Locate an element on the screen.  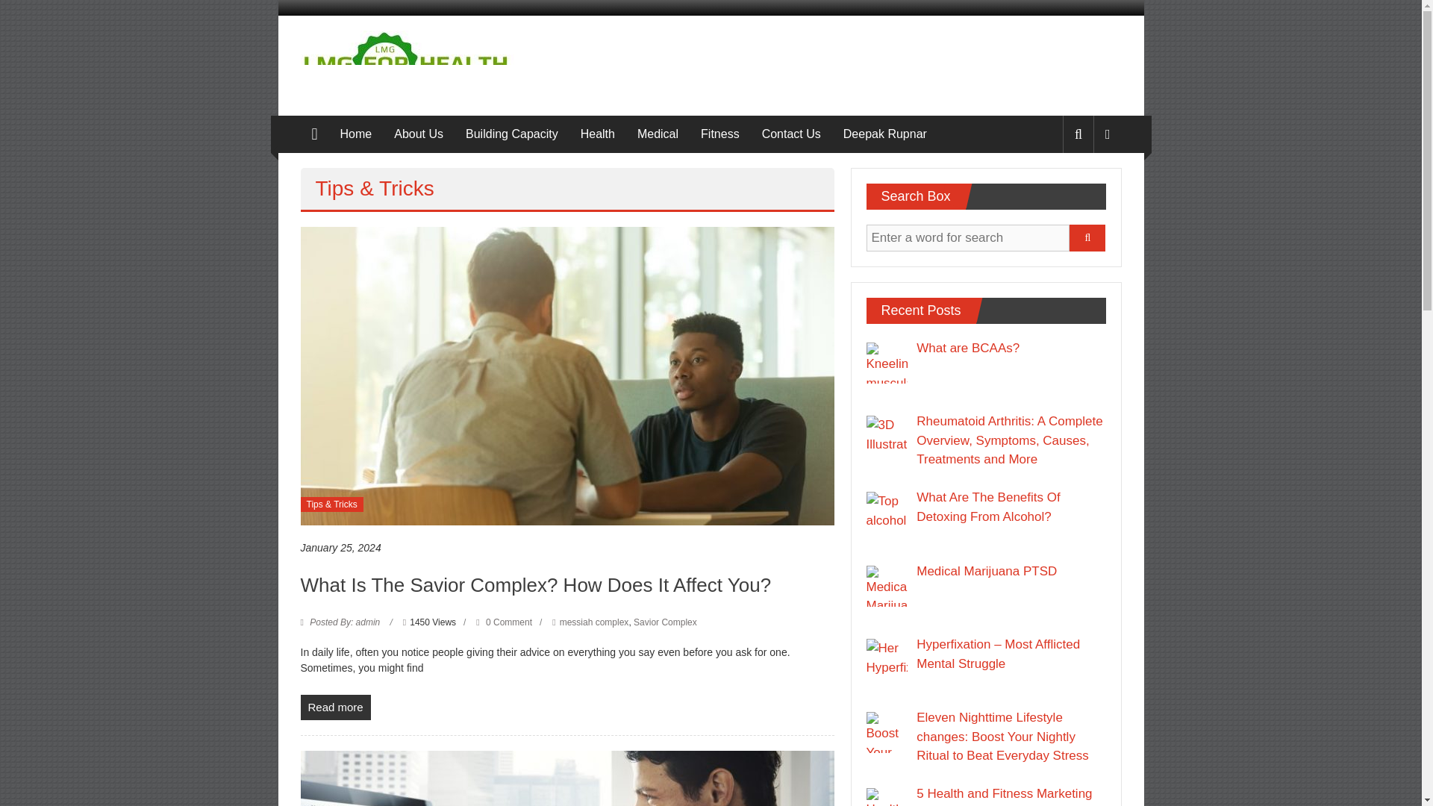
Savior Complex is located at coordinates (664, 622).